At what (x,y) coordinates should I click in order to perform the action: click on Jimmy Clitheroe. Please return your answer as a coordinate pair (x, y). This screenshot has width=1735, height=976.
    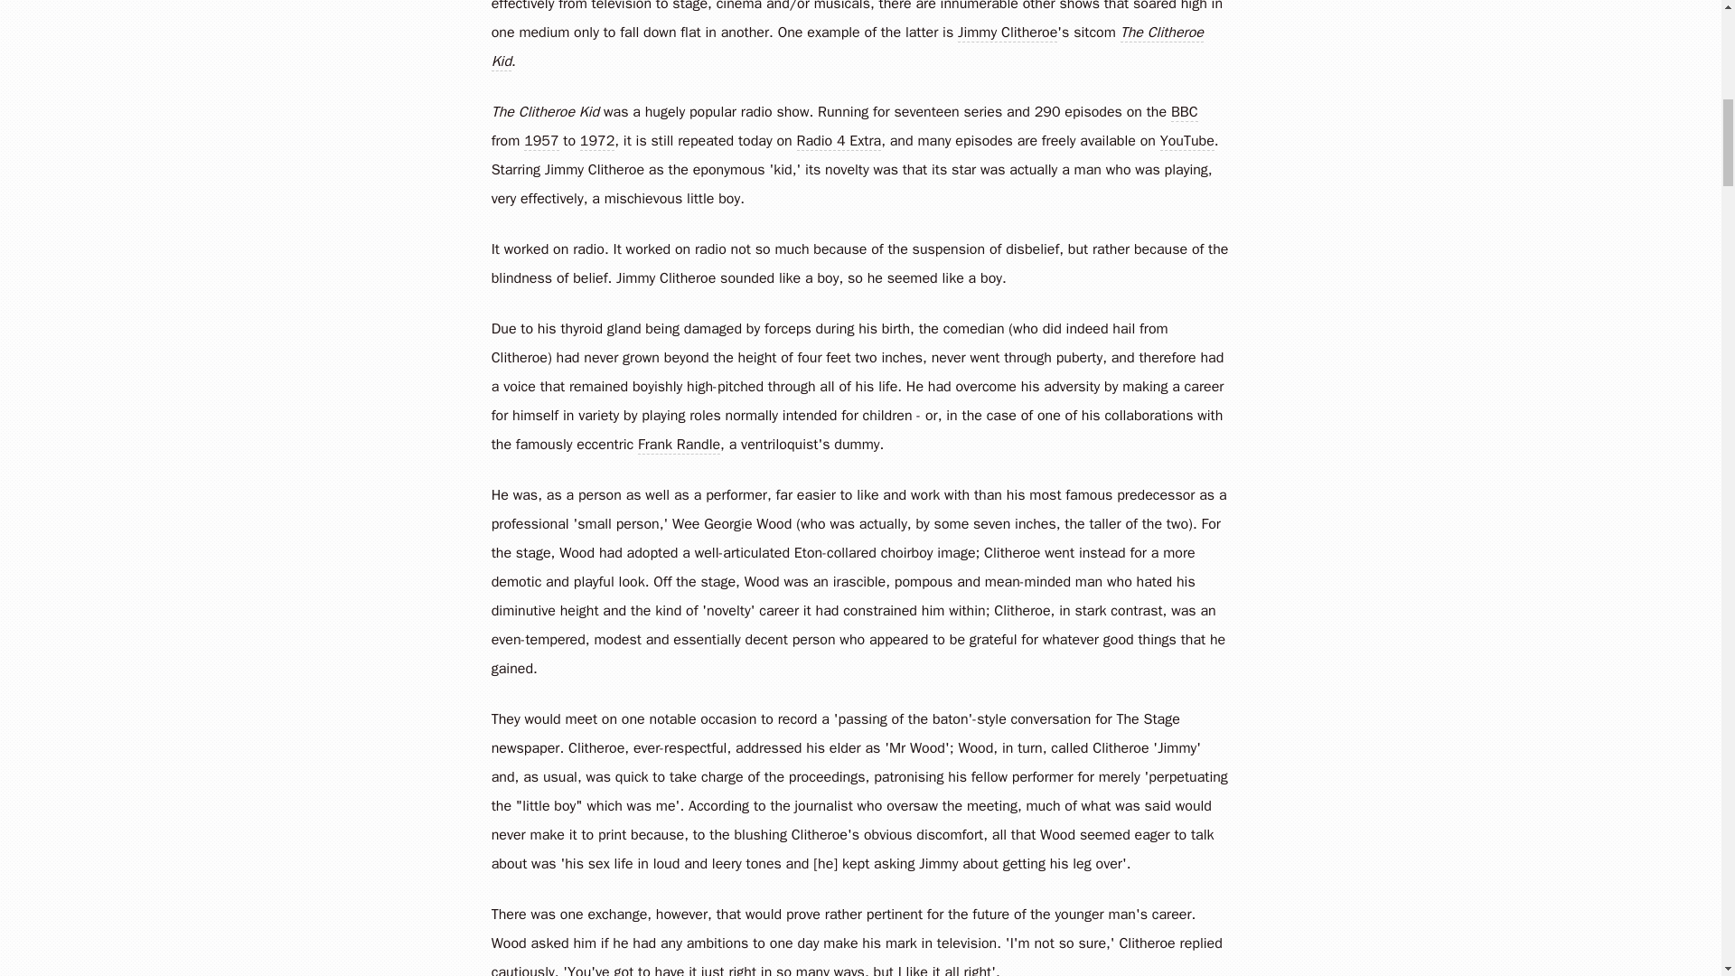
    Looking at the image, I should click on (1007, 32).